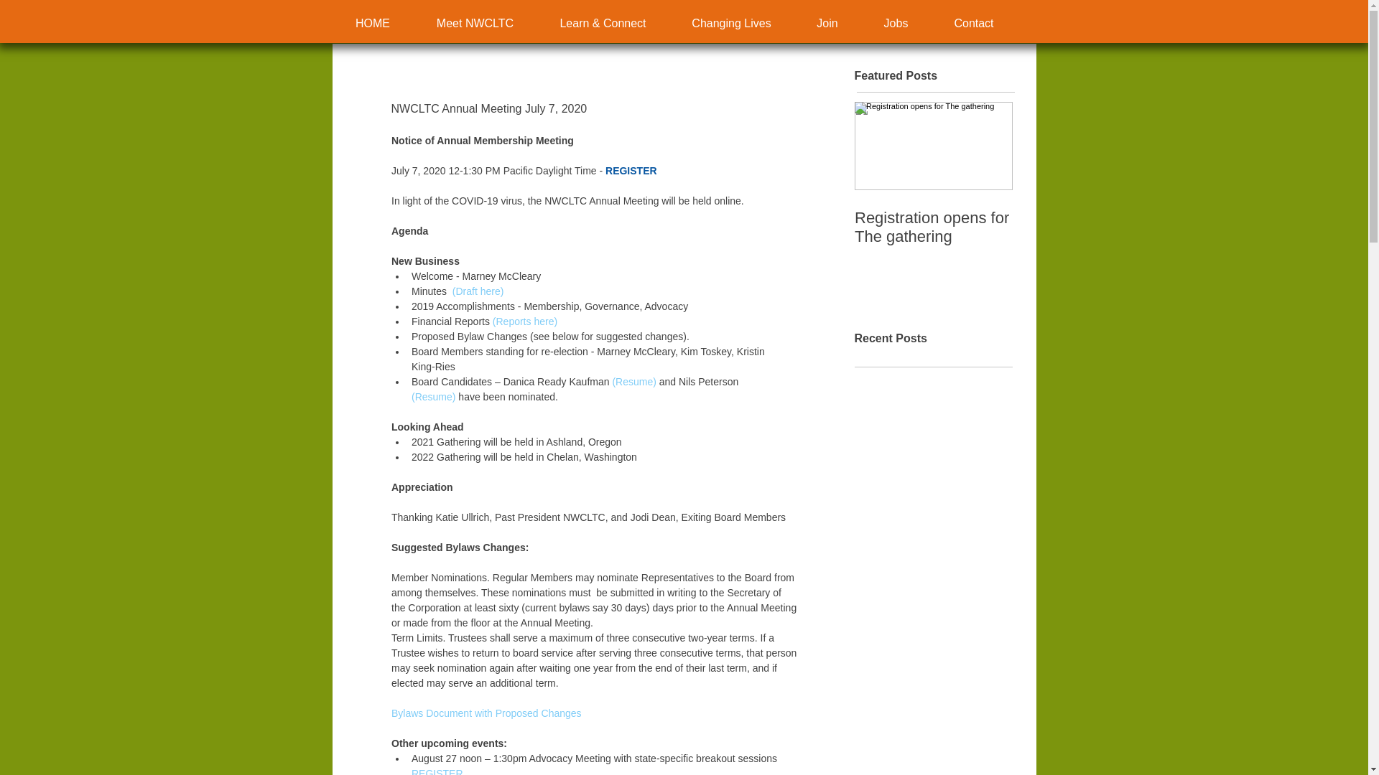 The width and height of the screenshot is (1379, 775). What do you see at coordinates (486, 713) in the screenshot?
I see `Bylaws Document with Proposed Changes` at bounding box center [486, 713].